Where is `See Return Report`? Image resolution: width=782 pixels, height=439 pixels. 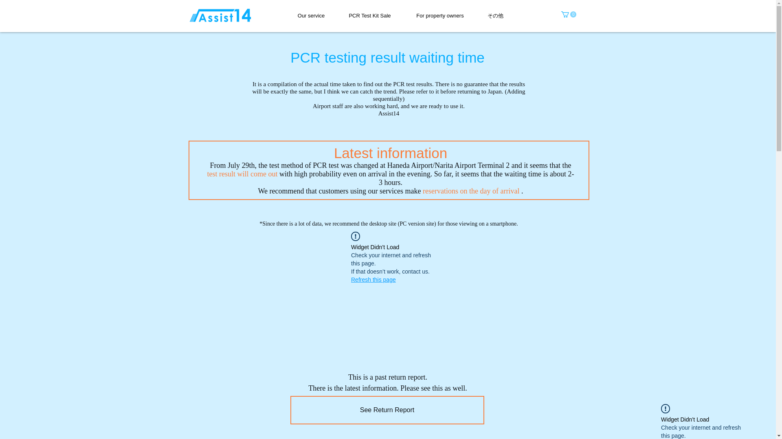 See Return Report is located at coordinates (387, 410).